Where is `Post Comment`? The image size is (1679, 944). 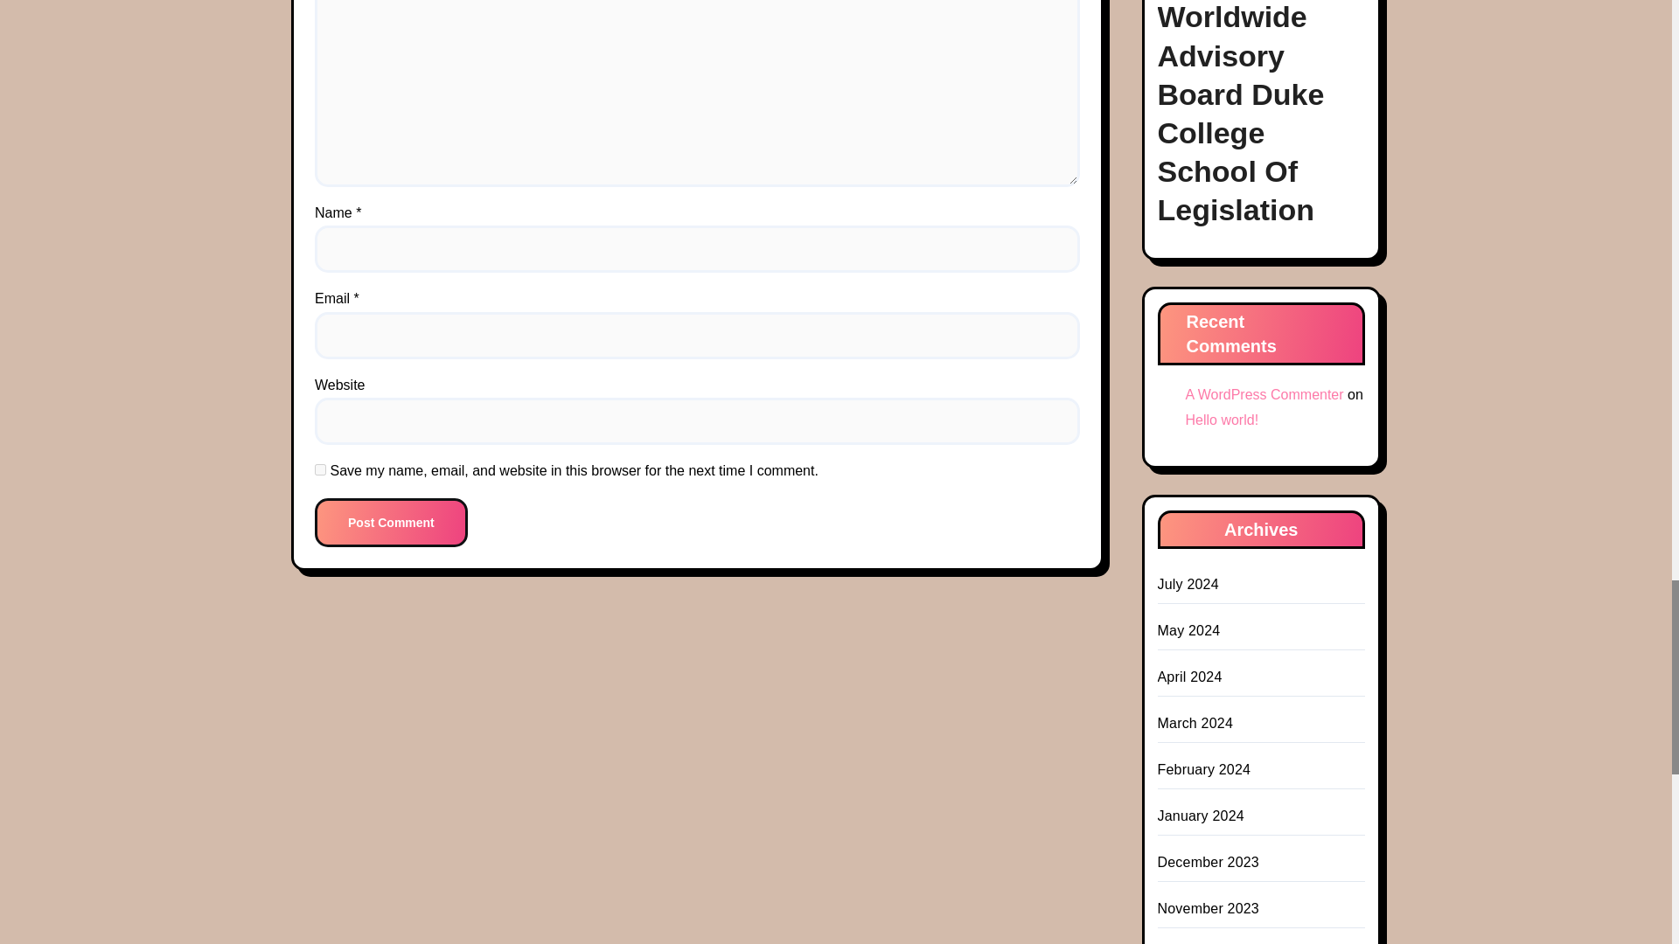
Post Comment is located at coordinates (392, 523).